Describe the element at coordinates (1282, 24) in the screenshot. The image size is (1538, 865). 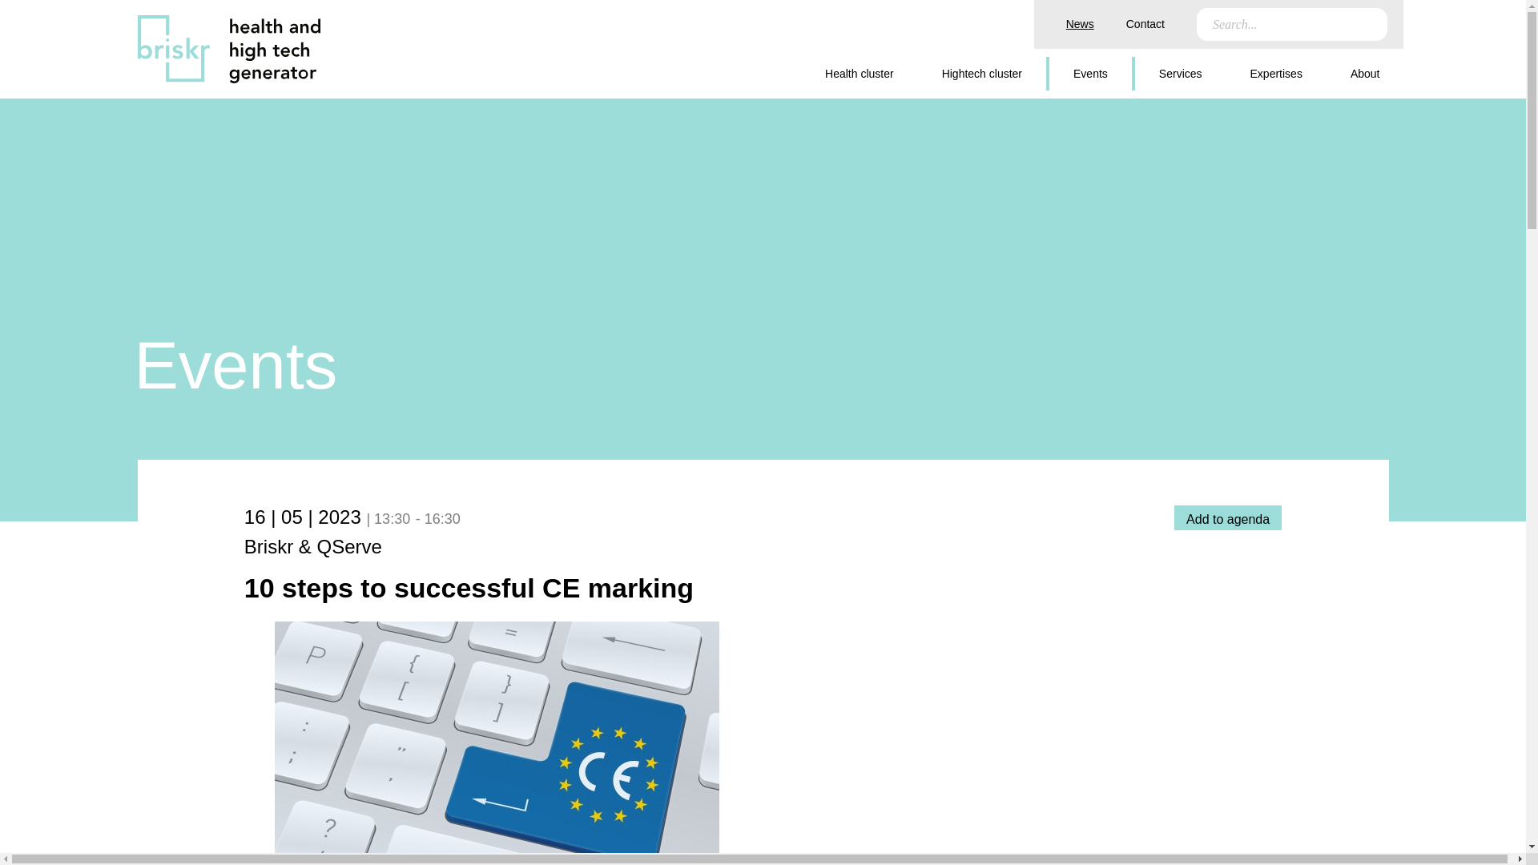
I see `Search for:` at that location.